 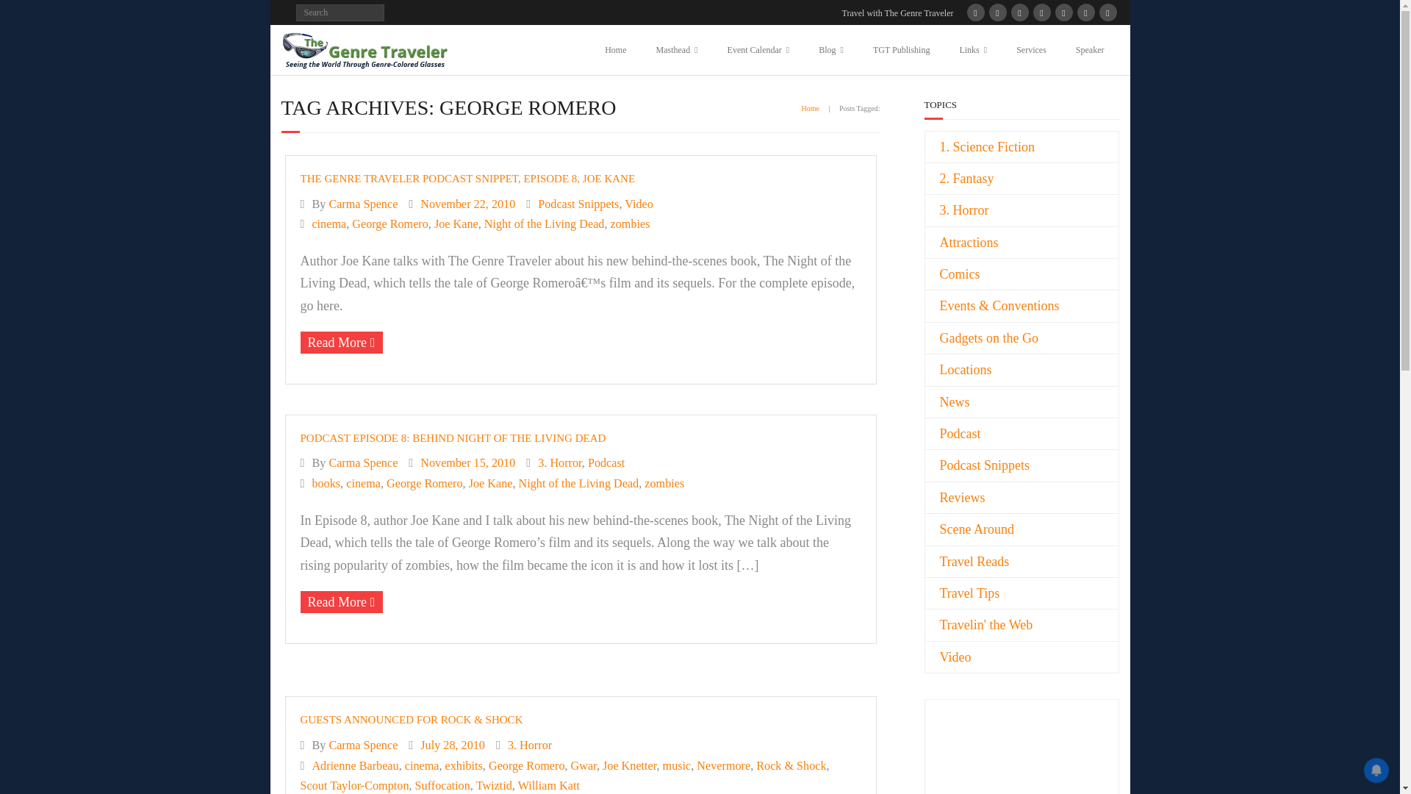 What do you see at coordinates (363, 203) in the screenshot?
I see `View all posts by Carma Spence` at bounding box center [363, 203].